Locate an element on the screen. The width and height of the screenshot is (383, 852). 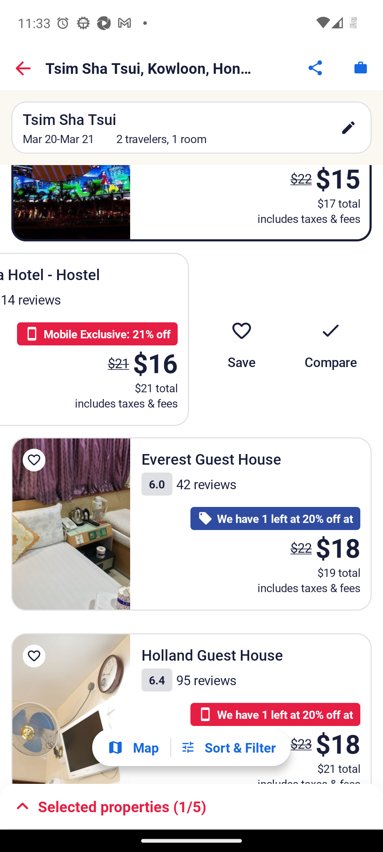
Share Button is located at coordinates (316, 67).